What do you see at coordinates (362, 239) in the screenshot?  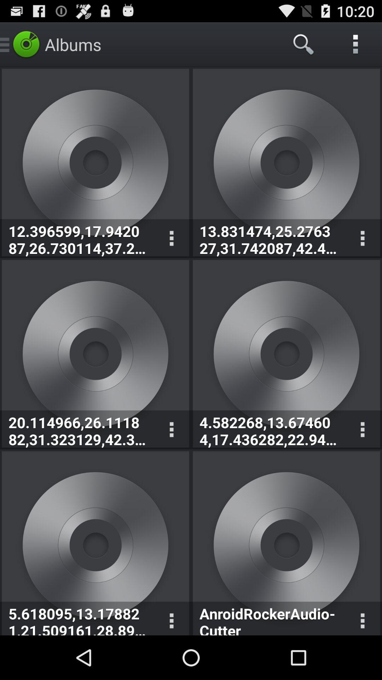 I see `displays option menu for corresponding album` at bounding box center [362, 239].